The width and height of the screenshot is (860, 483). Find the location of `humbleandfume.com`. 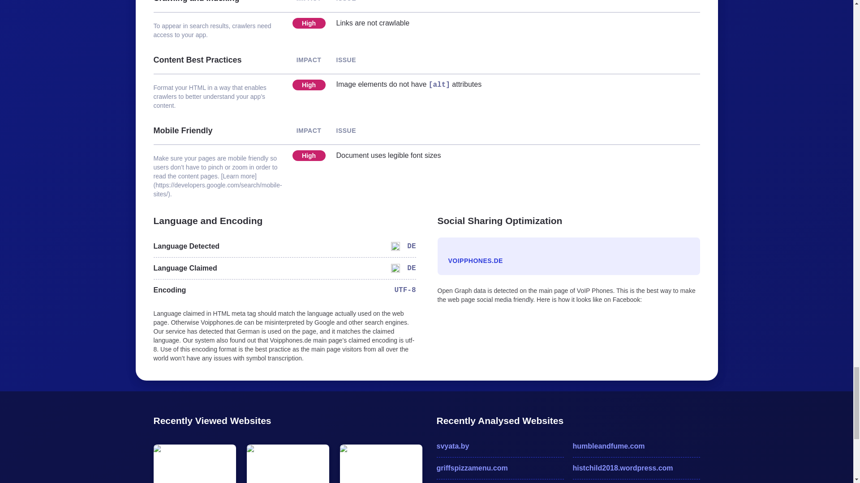

humbleandfume.com is located at coordinates (636, 446).